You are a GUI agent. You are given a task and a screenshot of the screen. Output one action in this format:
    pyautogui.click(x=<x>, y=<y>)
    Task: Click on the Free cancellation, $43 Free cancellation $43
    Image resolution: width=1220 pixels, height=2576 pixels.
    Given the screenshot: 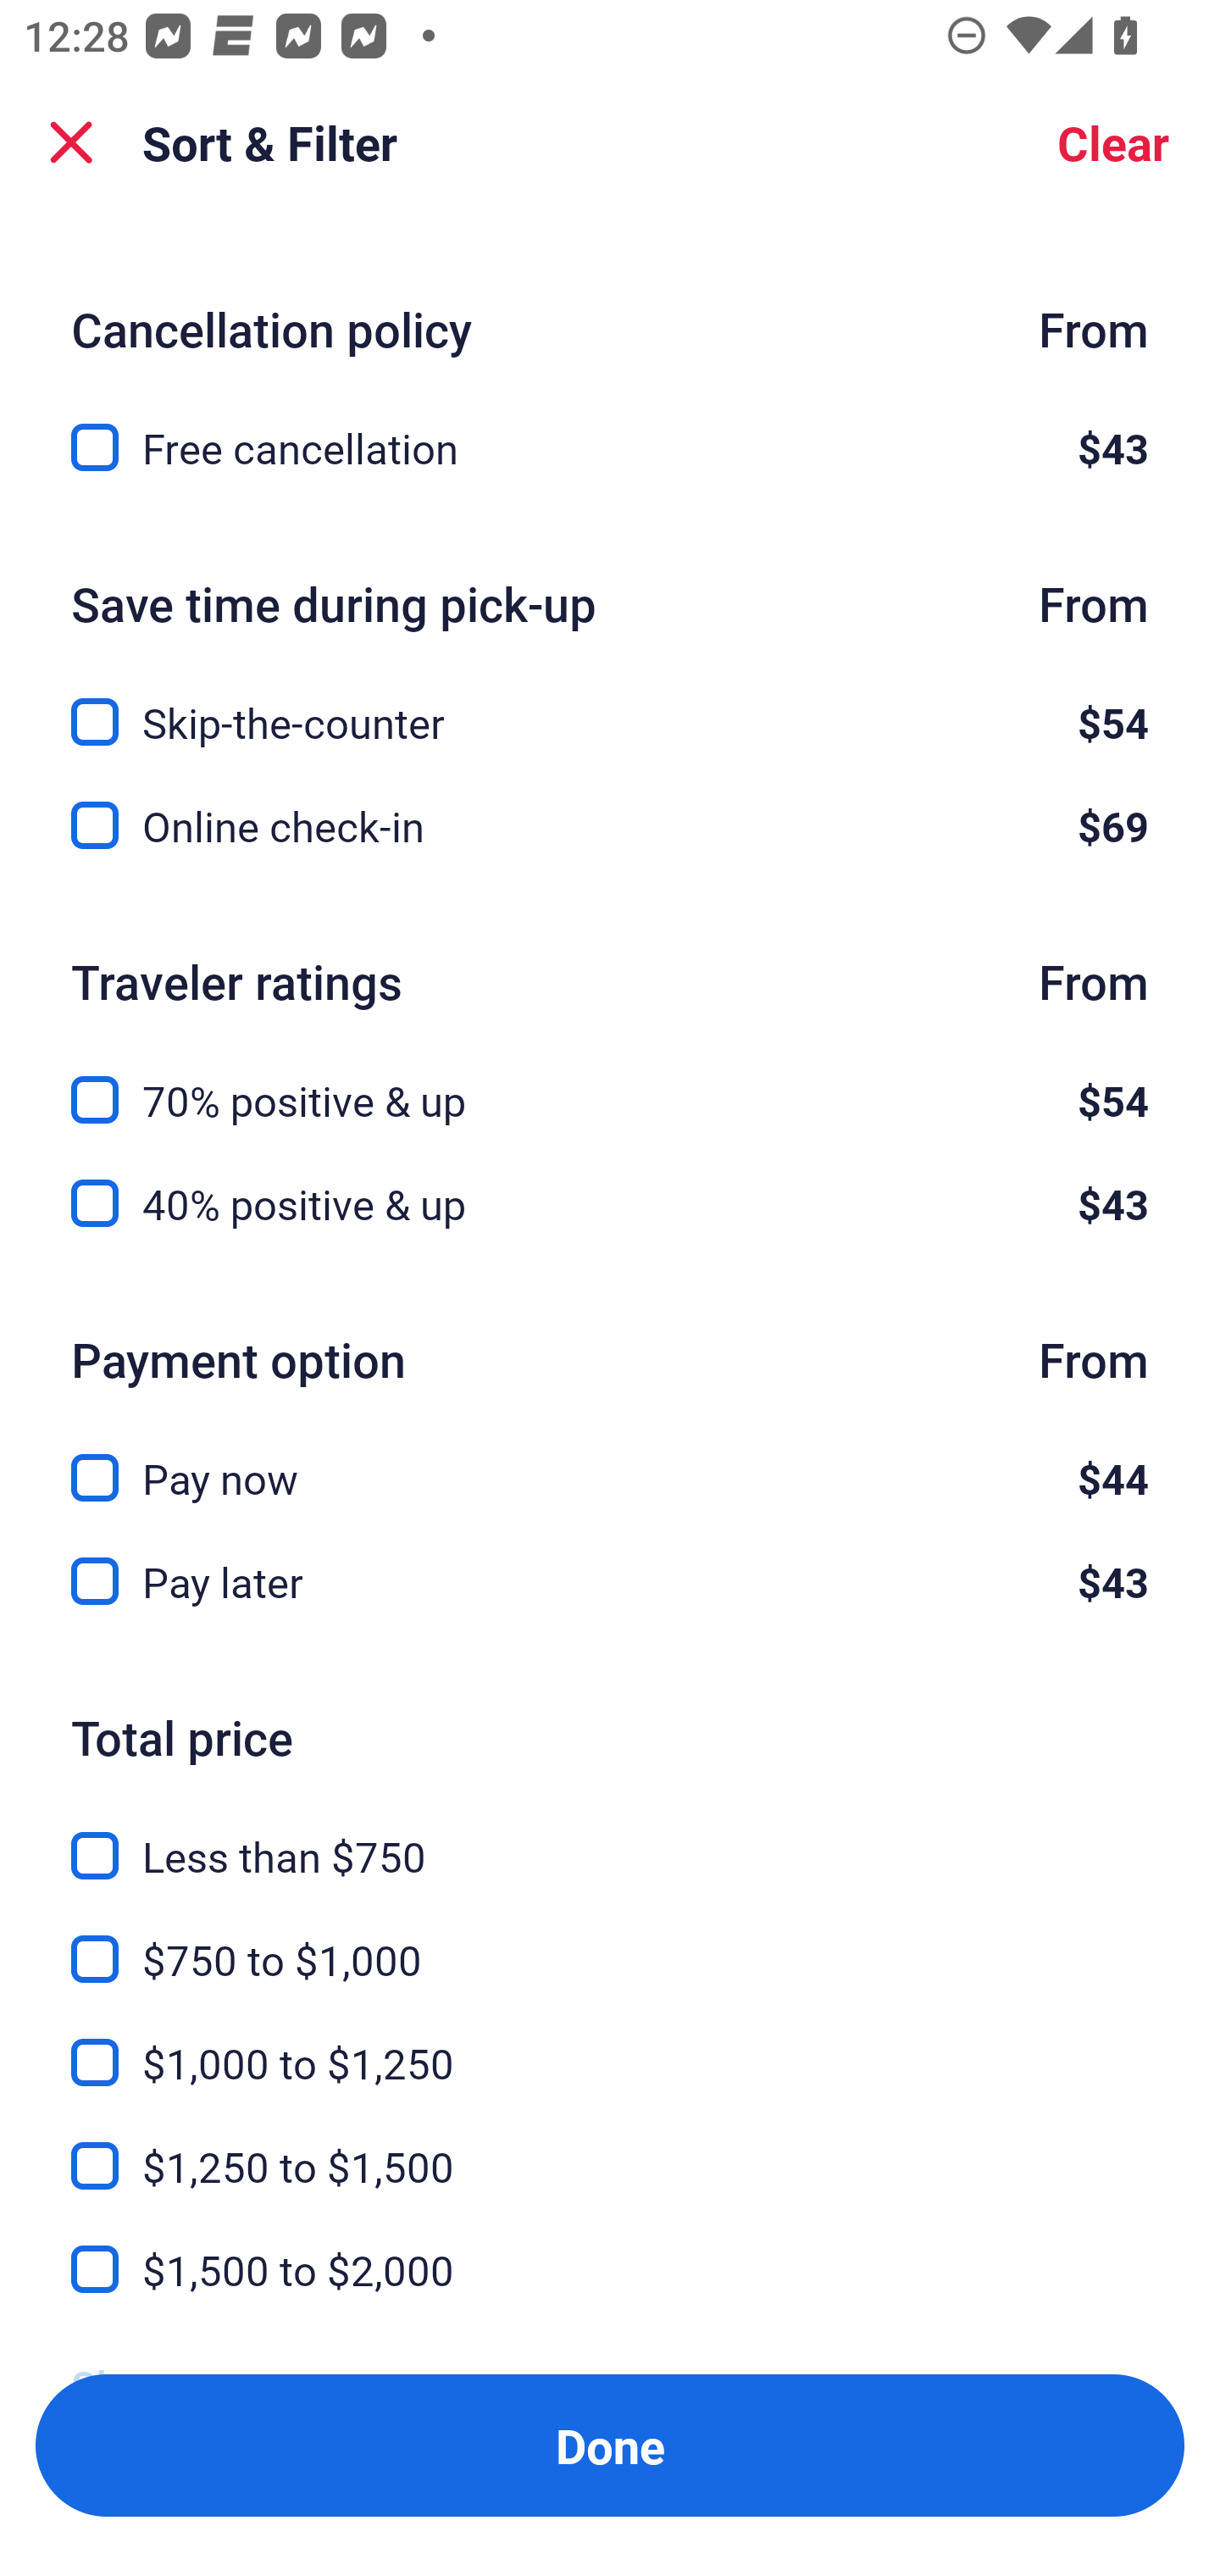 What is the action you would take?
    pyautogui.click(x=610, y=447)
    